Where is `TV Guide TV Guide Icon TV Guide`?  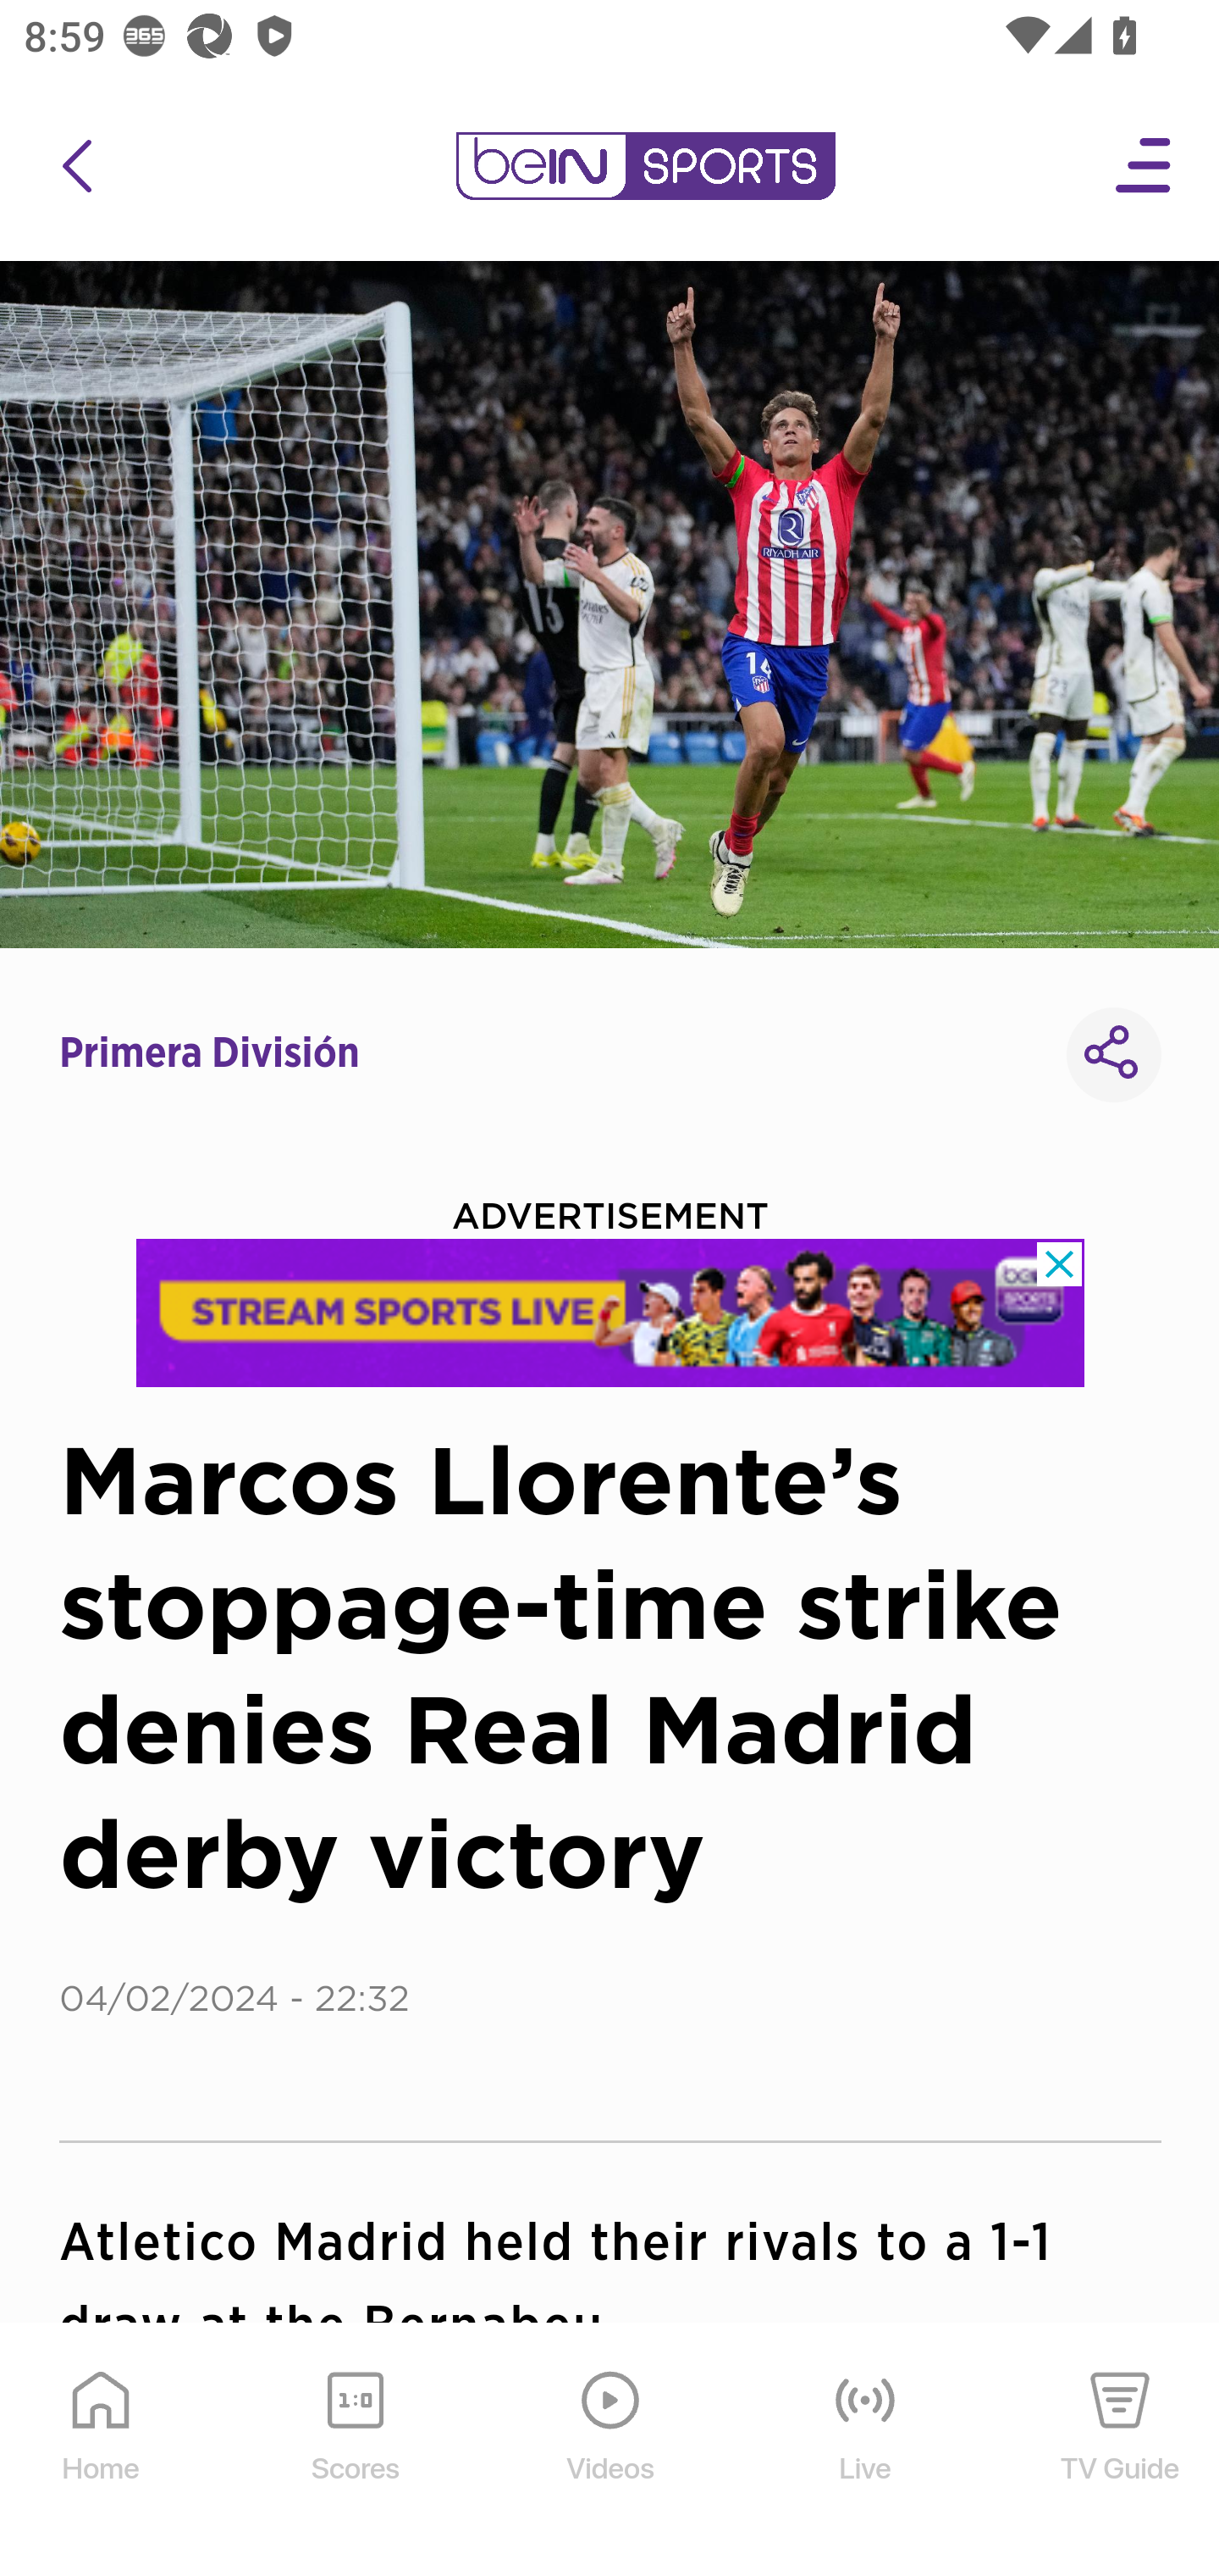 TV Guide TV Guide Icon TV Guide is located at coordinates (1121, 2451).